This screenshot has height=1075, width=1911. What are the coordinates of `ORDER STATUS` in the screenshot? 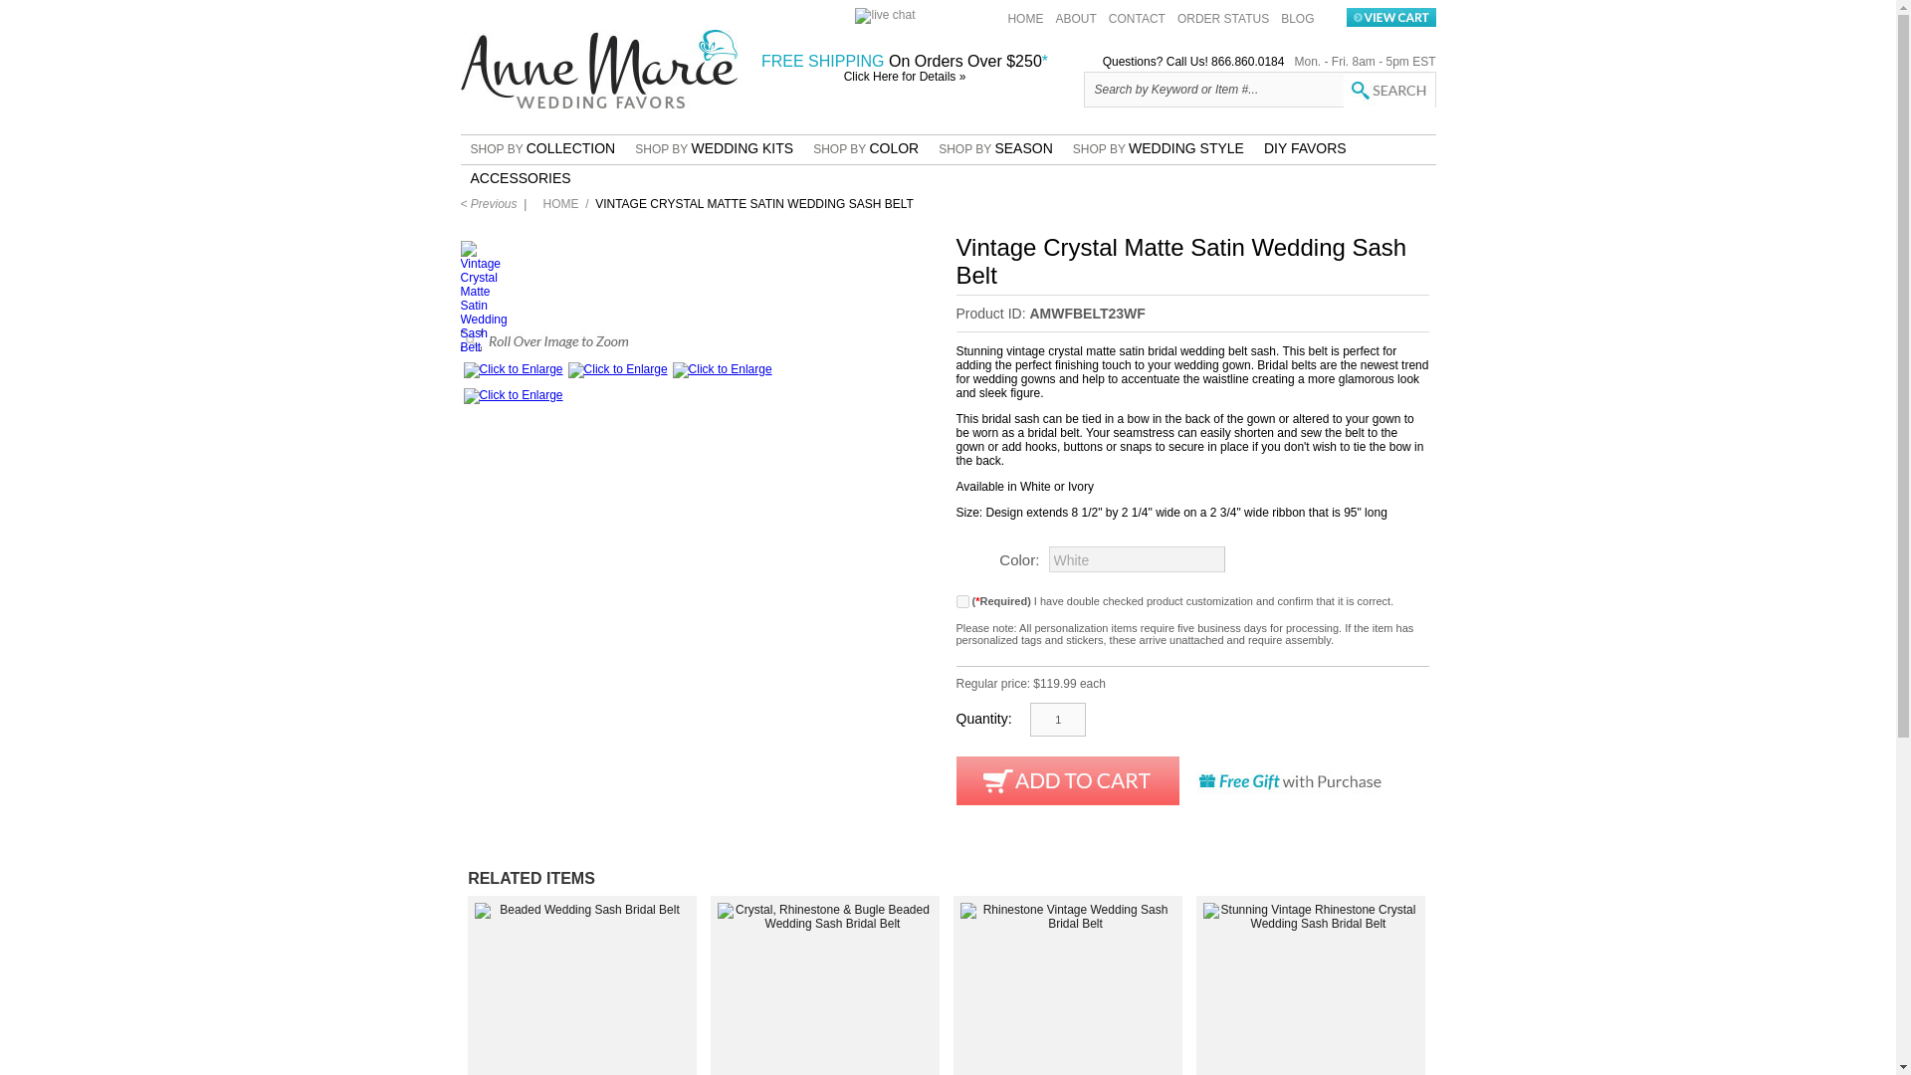 It's located at (1222, 18).